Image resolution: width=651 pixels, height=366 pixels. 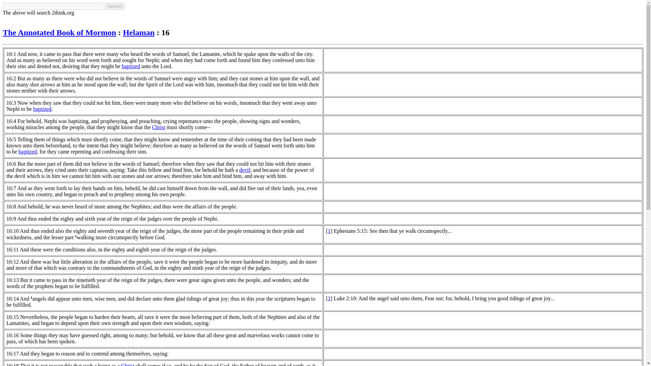 What do you see at coordinates (131, 66) in the screenshot?
I see `baptized` at bounding box center [131, 66].